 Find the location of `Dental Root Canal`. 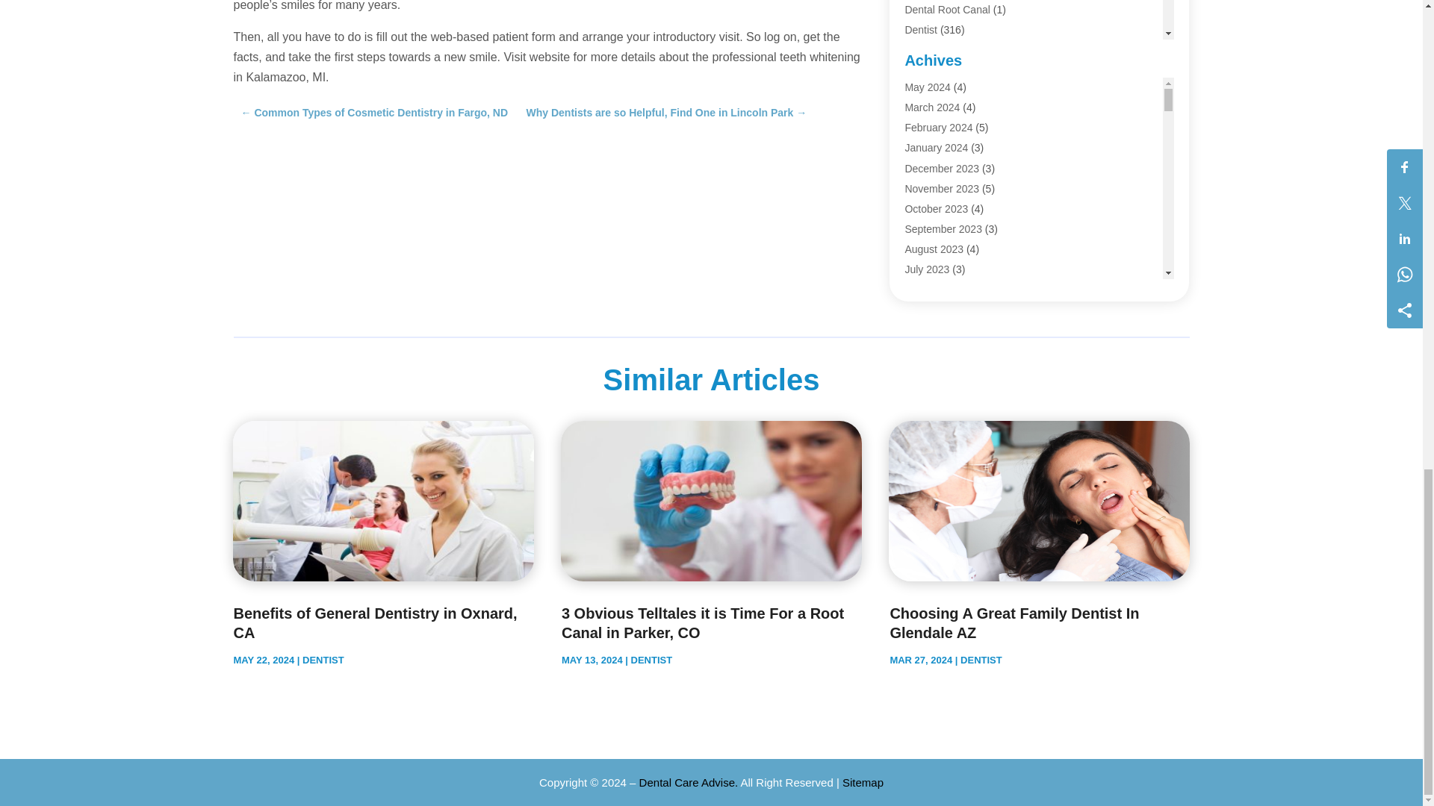

Dental Root Canal is located at coordinates (947, 9).